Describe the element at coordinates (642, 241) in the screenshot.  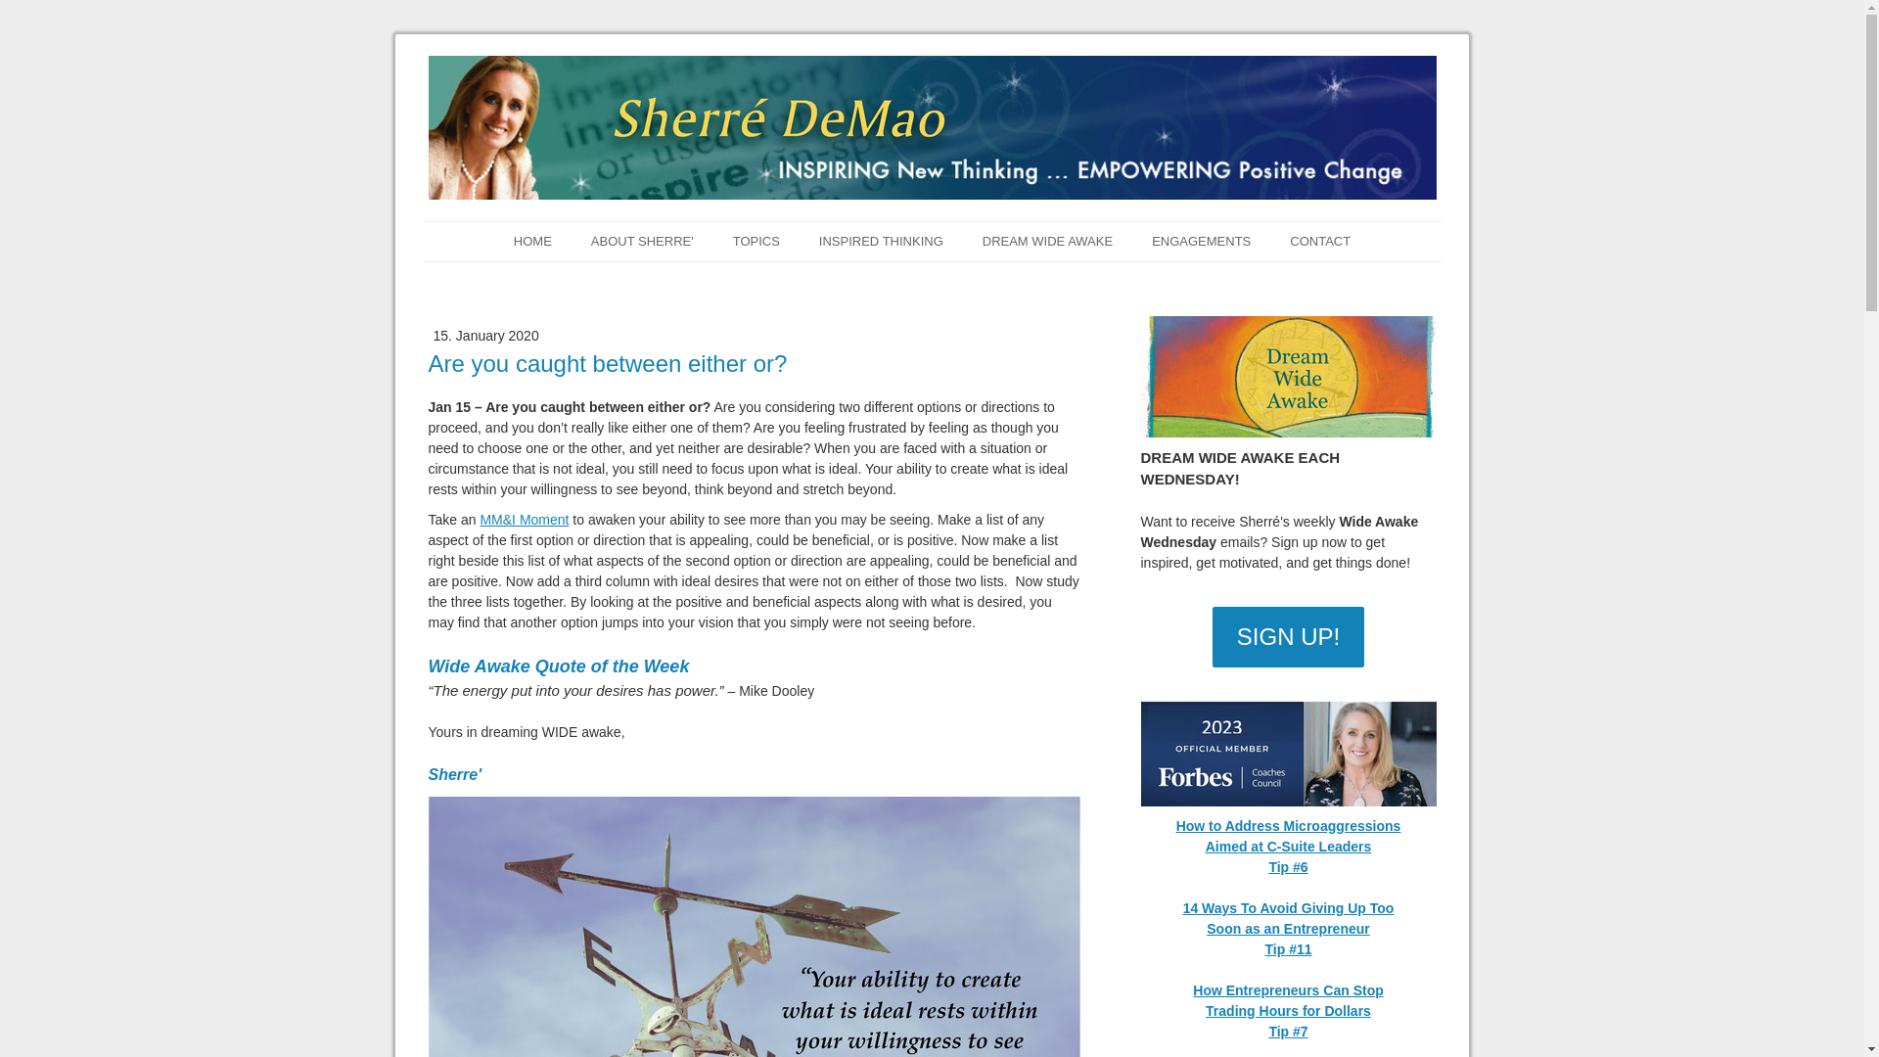
I see `ABOUT SHERRE'` at that location.